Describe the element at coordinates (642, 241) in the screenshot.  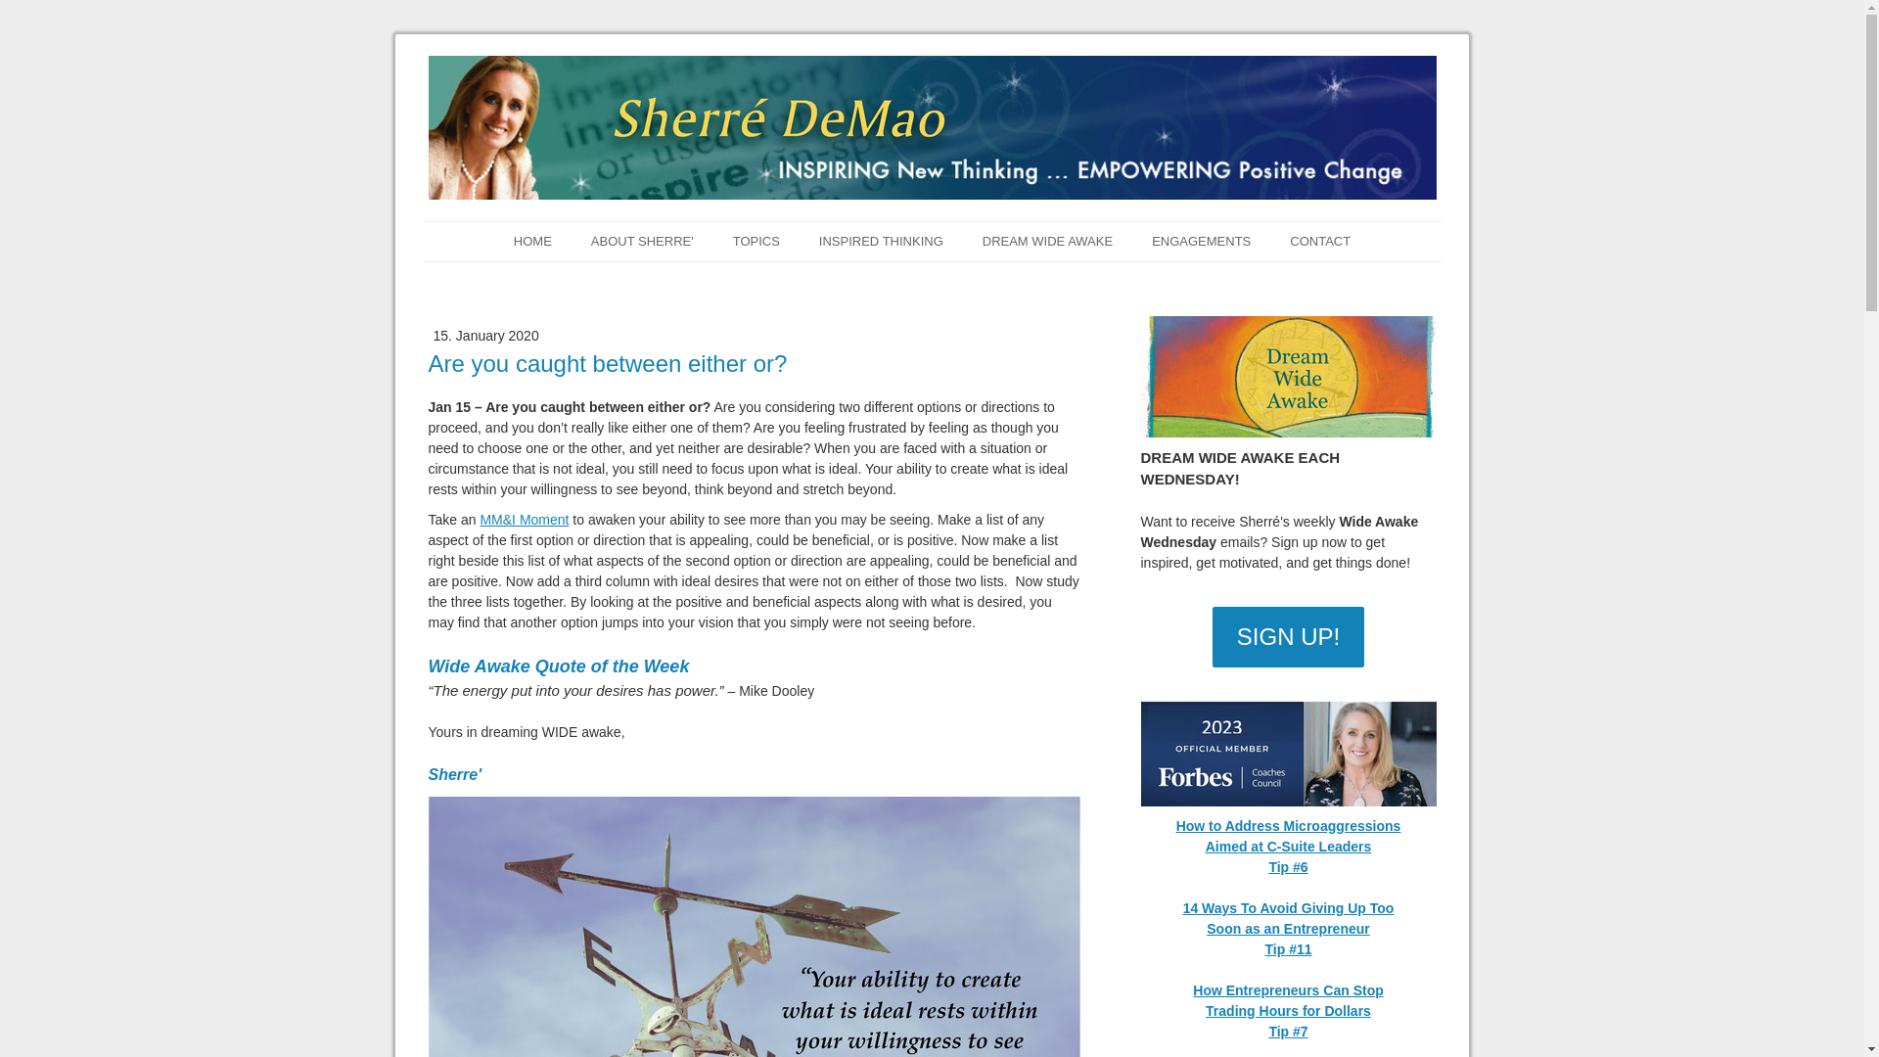
I see `ABOUT SHERRE'` at that location.